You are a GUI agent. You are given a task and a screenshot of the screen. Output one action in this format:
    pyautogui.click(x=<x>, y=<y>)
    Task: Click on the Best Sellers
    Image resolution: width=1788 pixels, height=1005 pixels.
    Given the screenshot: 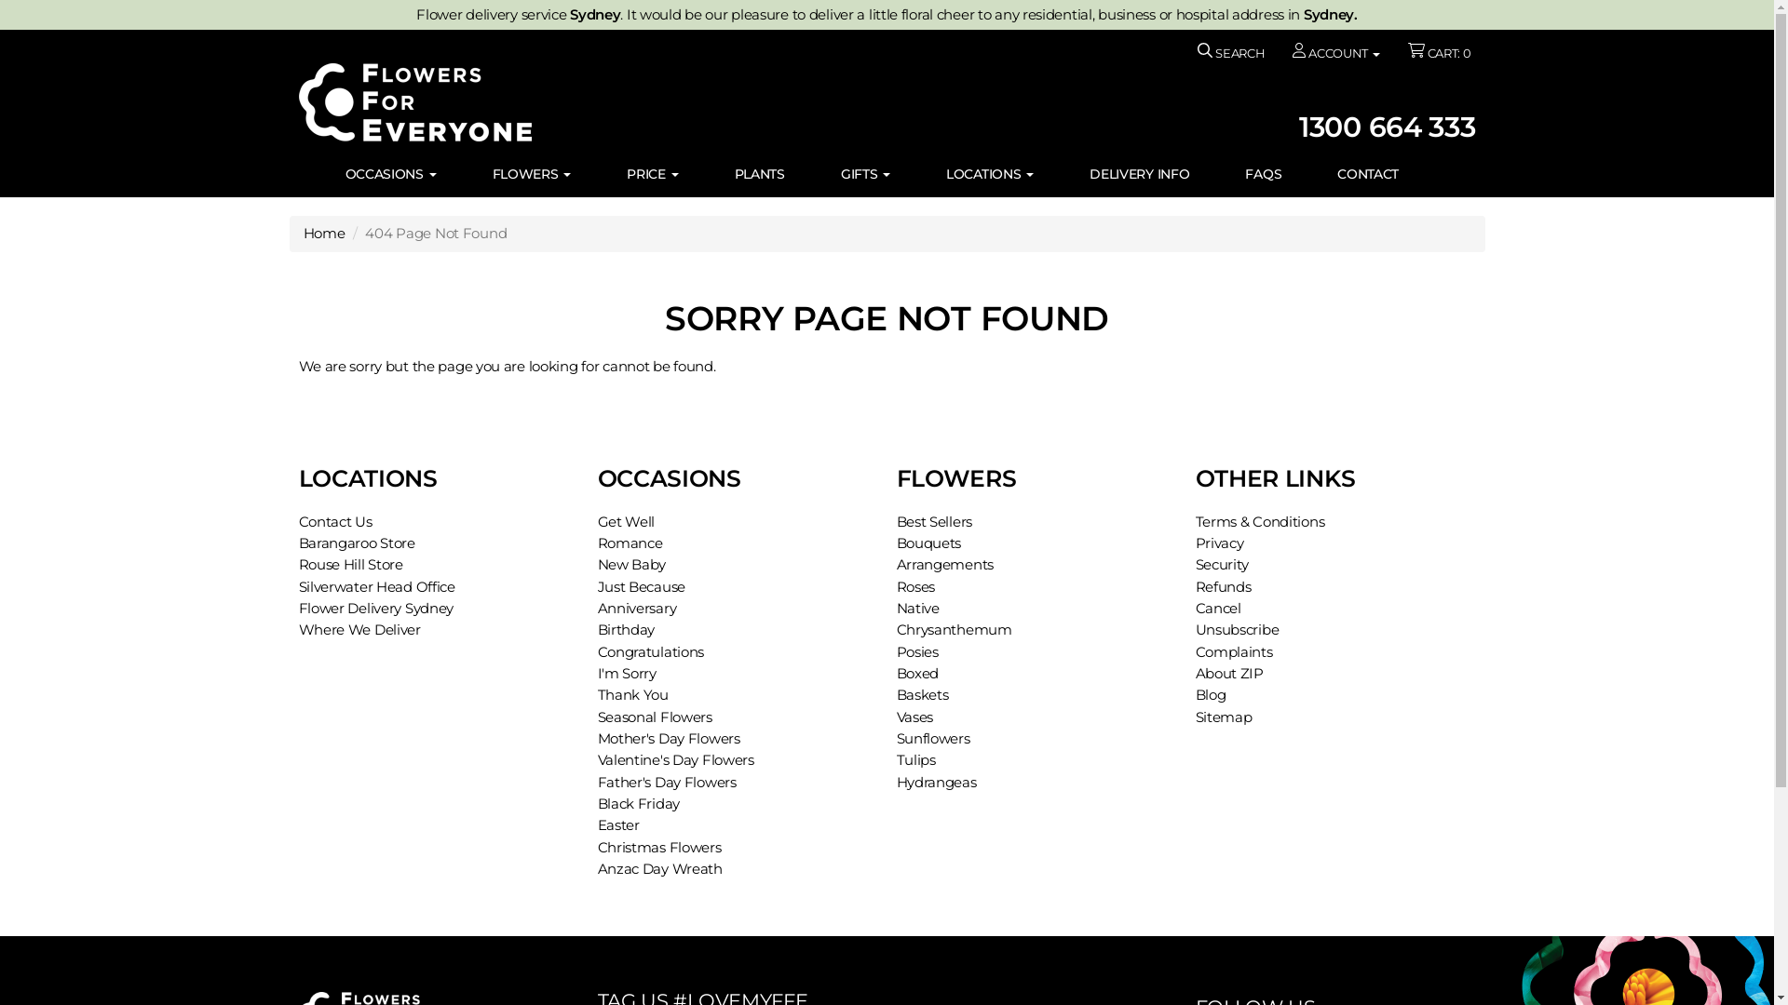 What is the action you would take?
    pyautogui.click(x=934, y=522)
    